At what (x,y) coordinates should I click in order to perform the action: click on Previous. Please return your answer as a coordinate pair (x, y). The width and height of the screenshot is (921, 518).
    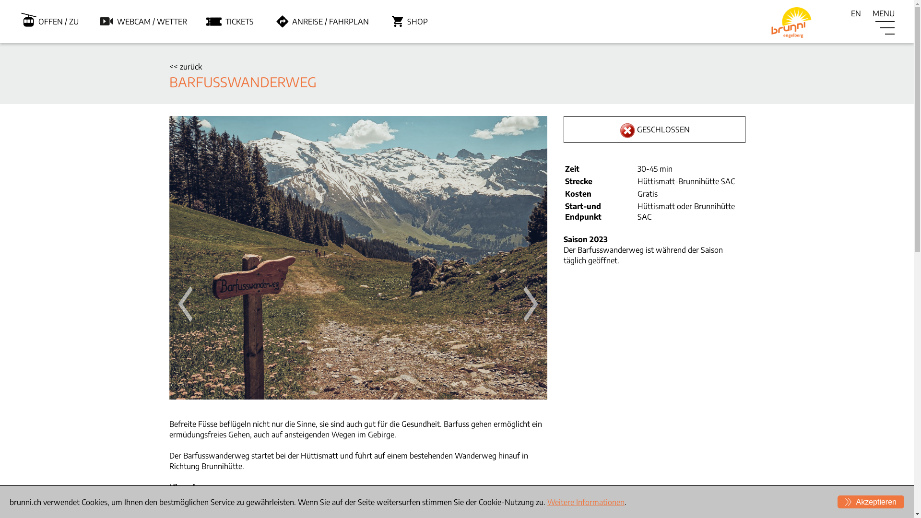
    Looking at the image, I should click on (184, 304).